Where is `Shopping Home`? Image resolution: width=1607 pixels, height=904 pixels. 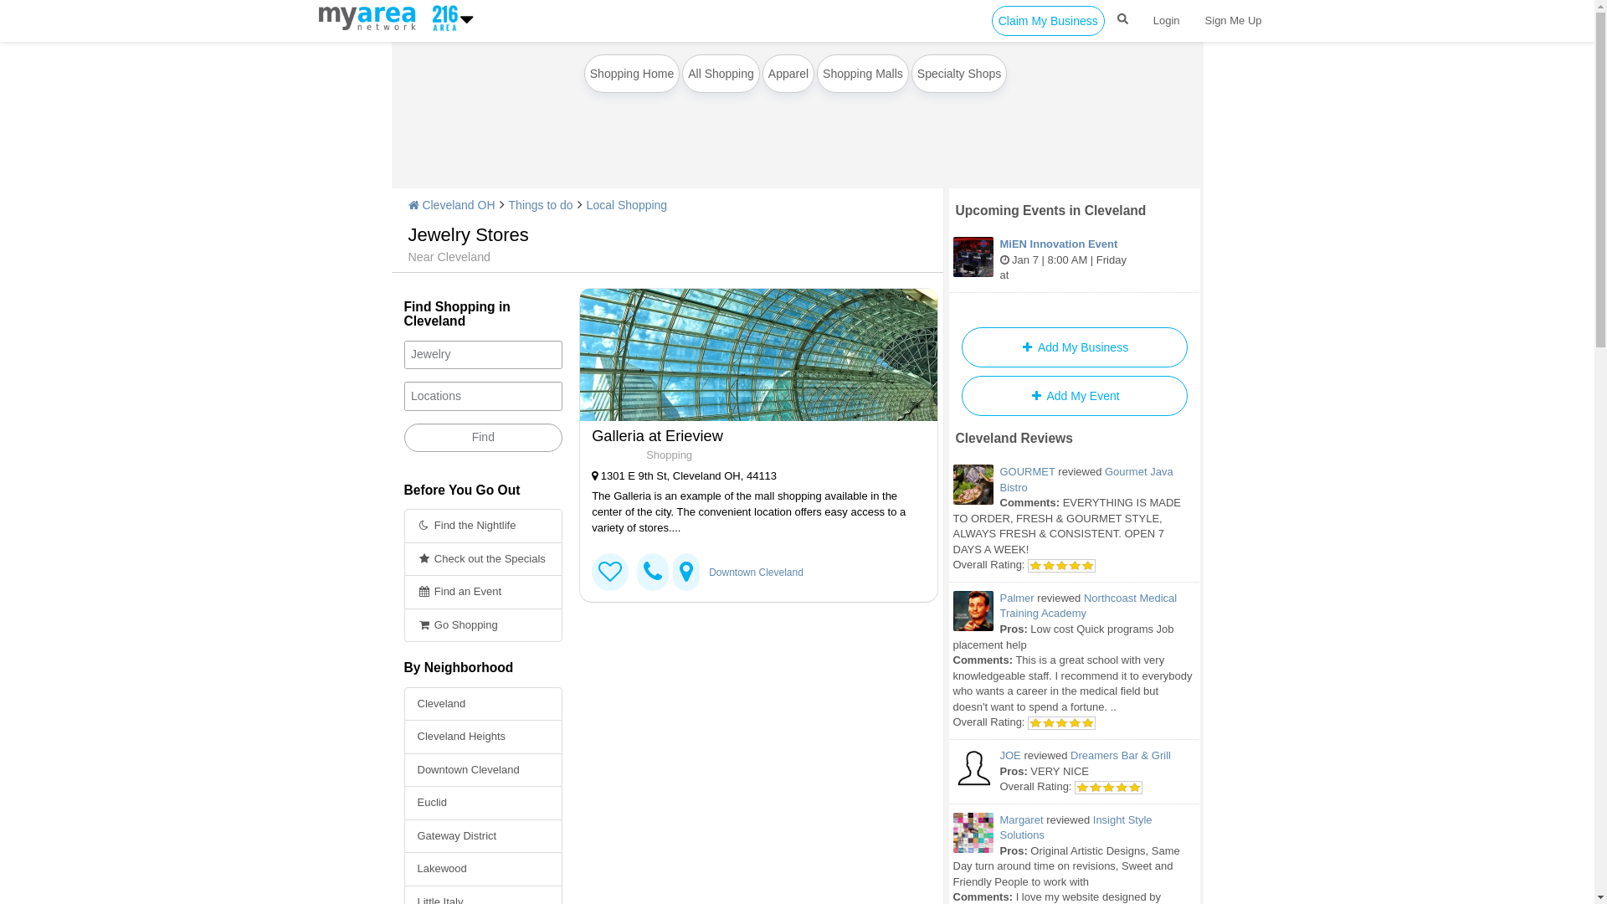
Shopping Home is located at coordinates (632, 74).